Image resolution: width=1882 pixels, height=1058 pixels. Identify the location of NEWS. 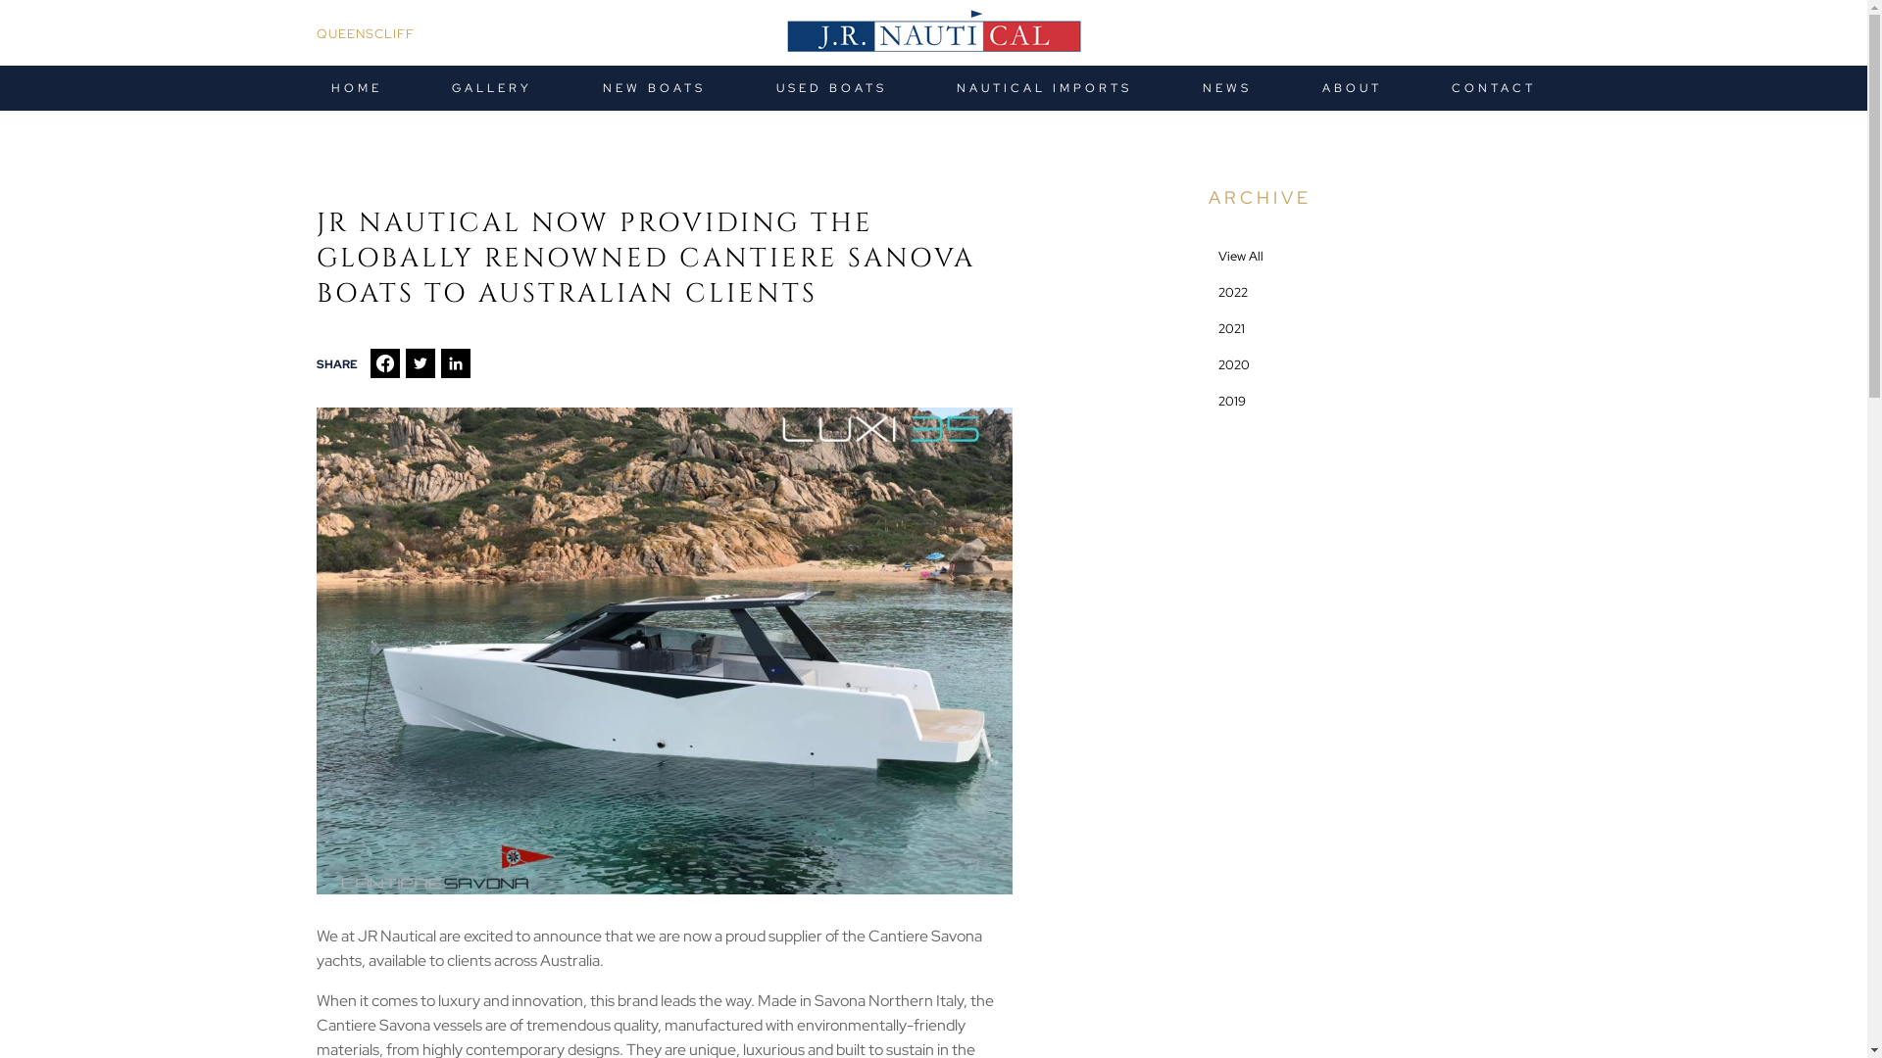
(1227, 88).